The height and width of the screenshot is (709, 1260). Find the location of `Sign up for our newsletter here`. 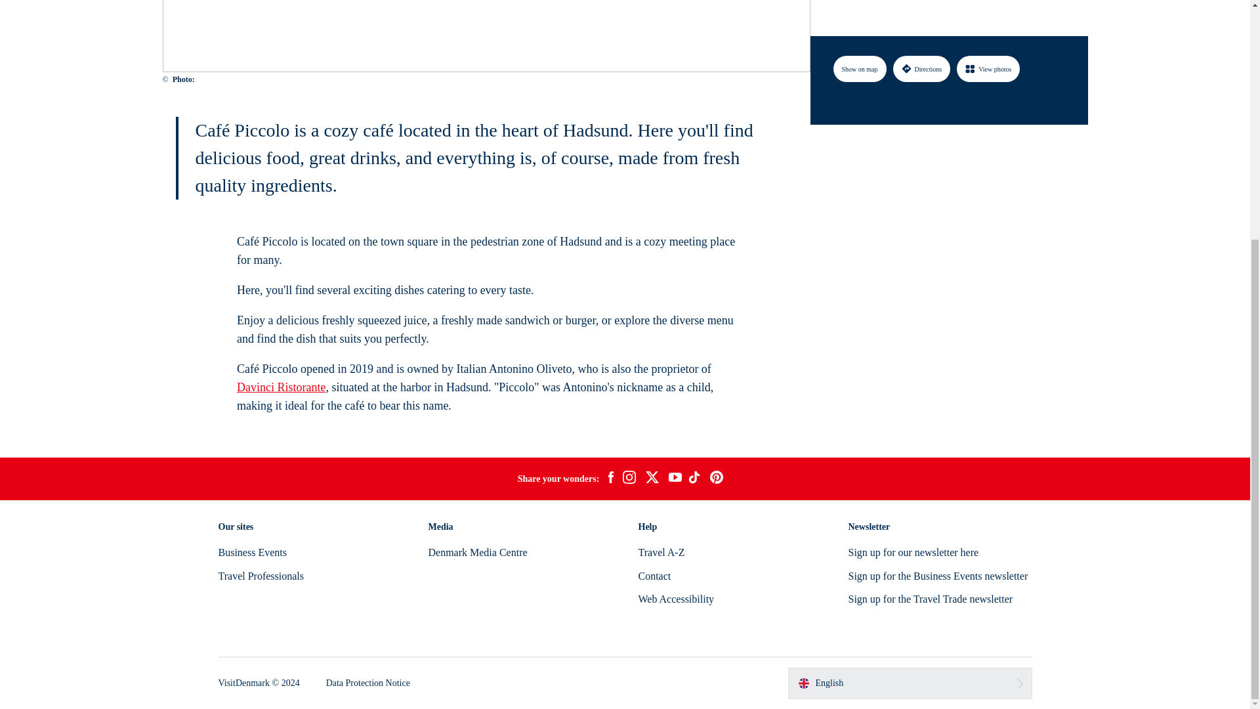

Sign up for our newsletter here is located at coordinates (913, 551).